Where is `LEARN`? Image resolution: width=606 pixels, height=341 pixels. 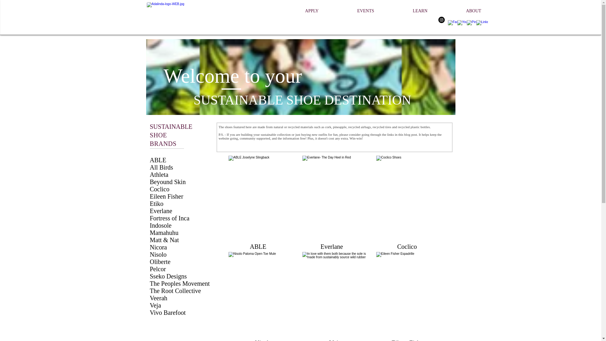 LEARN is located at coordinates (420, 11).